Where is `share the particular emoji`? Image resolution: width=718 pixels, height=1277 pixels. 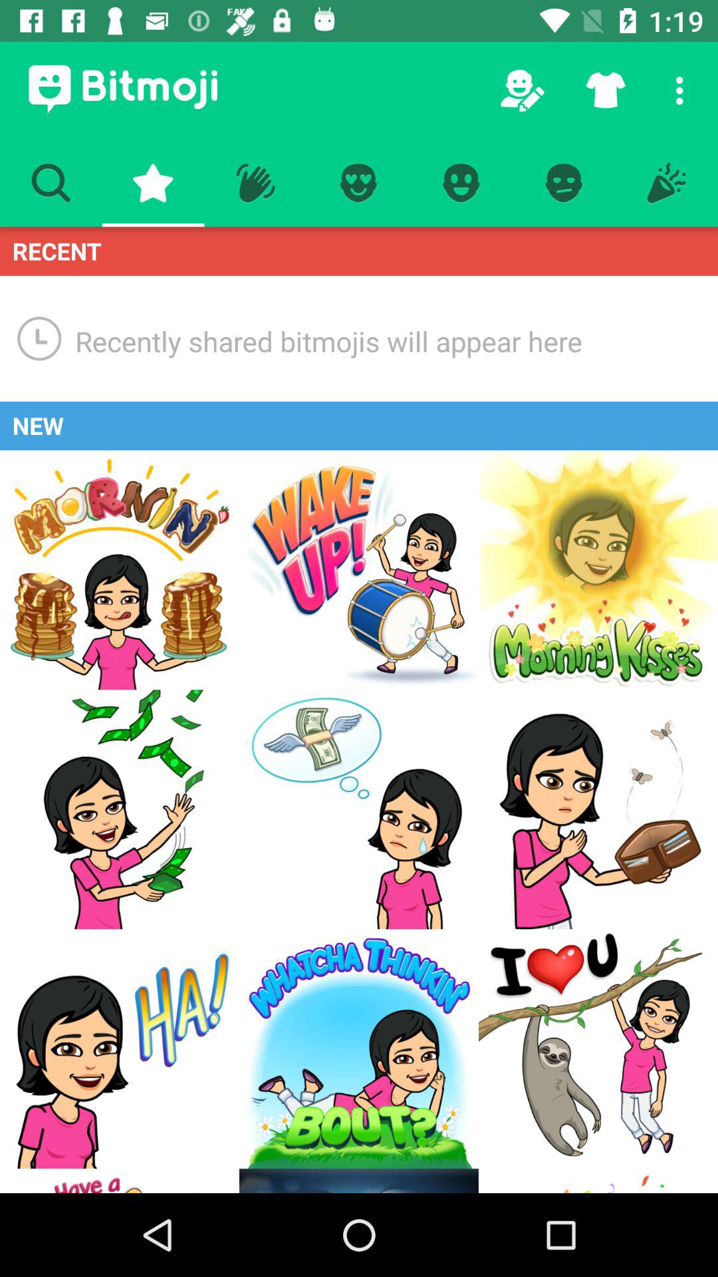 share the particular emoji is located at coordinates (120, 809).